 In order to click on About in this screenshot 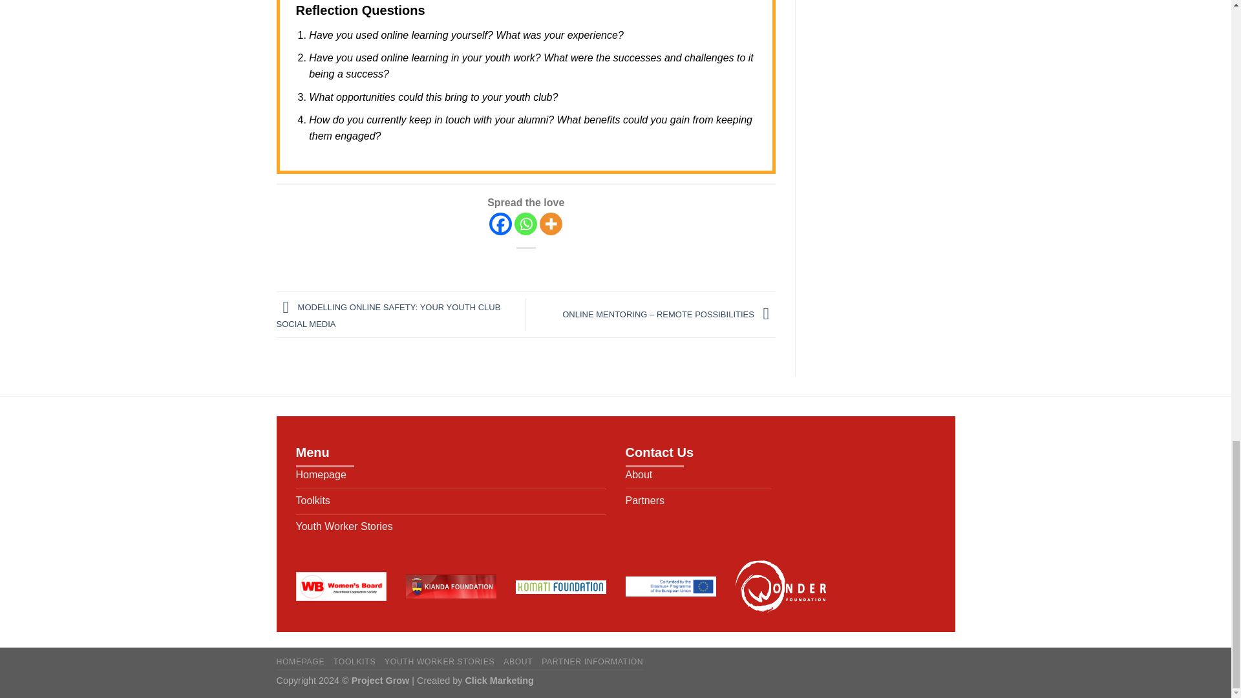, I will do `click(698, 476)`.